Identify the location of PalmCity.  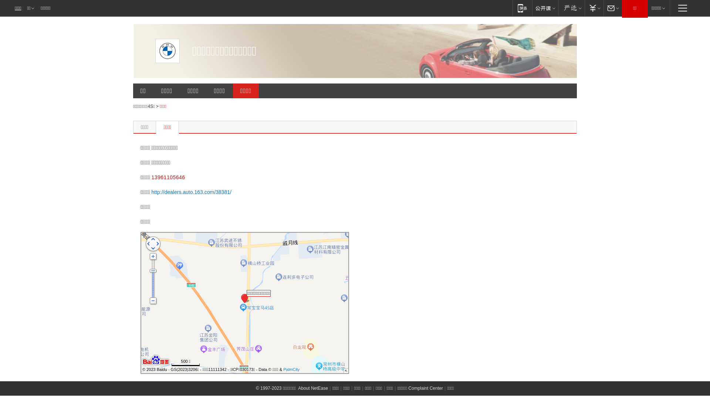
(291, 369).